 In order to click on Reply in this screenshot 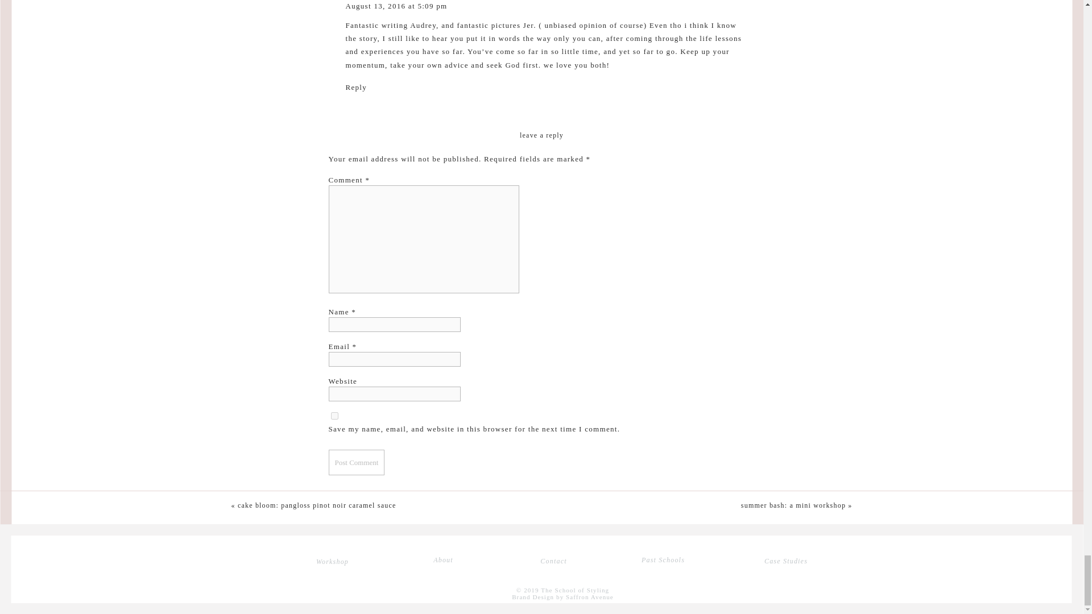, I will do `click(356, 86)`.